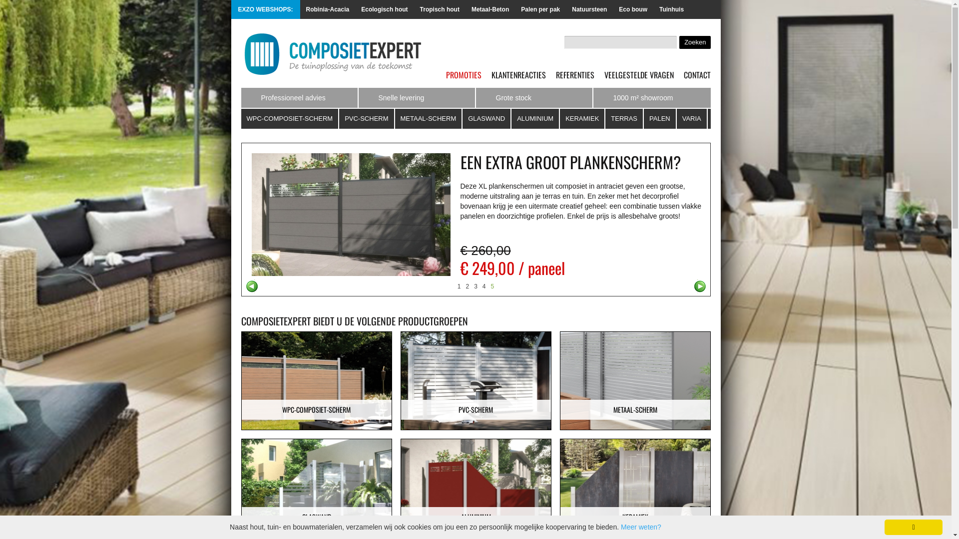 This screenshot has width=959, height=539. I want to click on Metaal-Beton, so click(490, 9).